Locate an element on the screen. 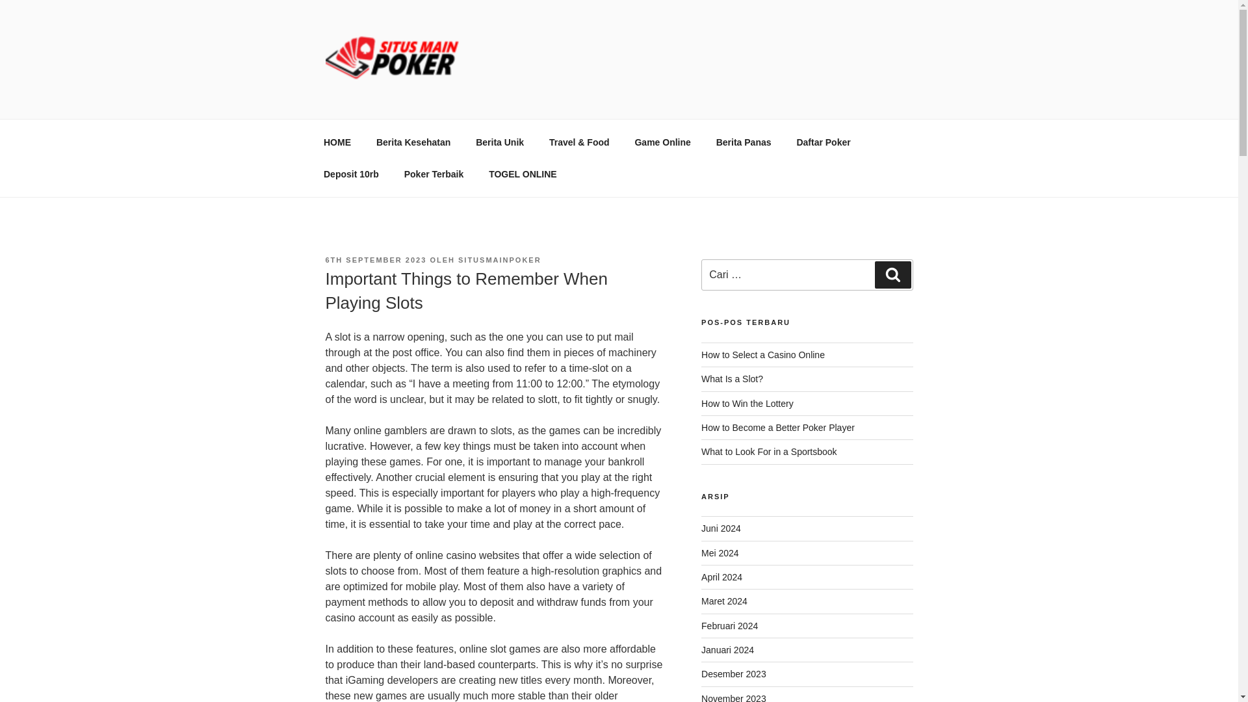 This screenshot has height=702, width=1248. Berita Unik is located at coordinates (499, 142).